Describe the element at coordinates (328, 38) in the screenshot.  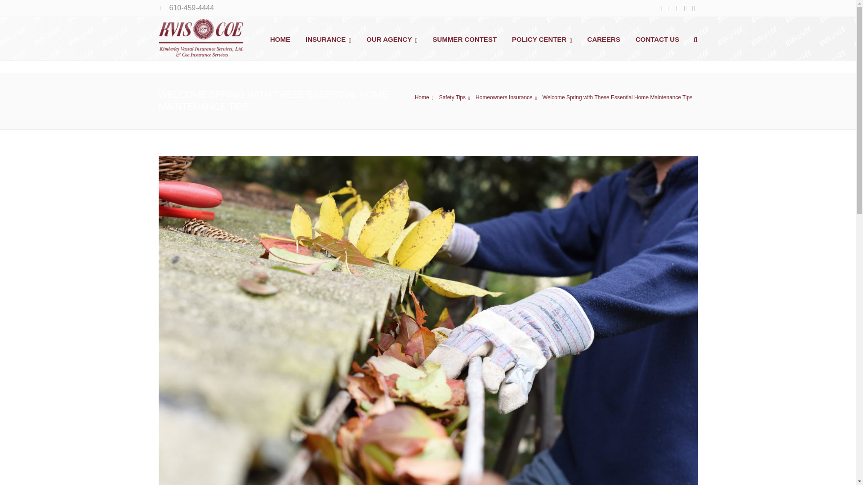
I see `INSURANCE` at that location.